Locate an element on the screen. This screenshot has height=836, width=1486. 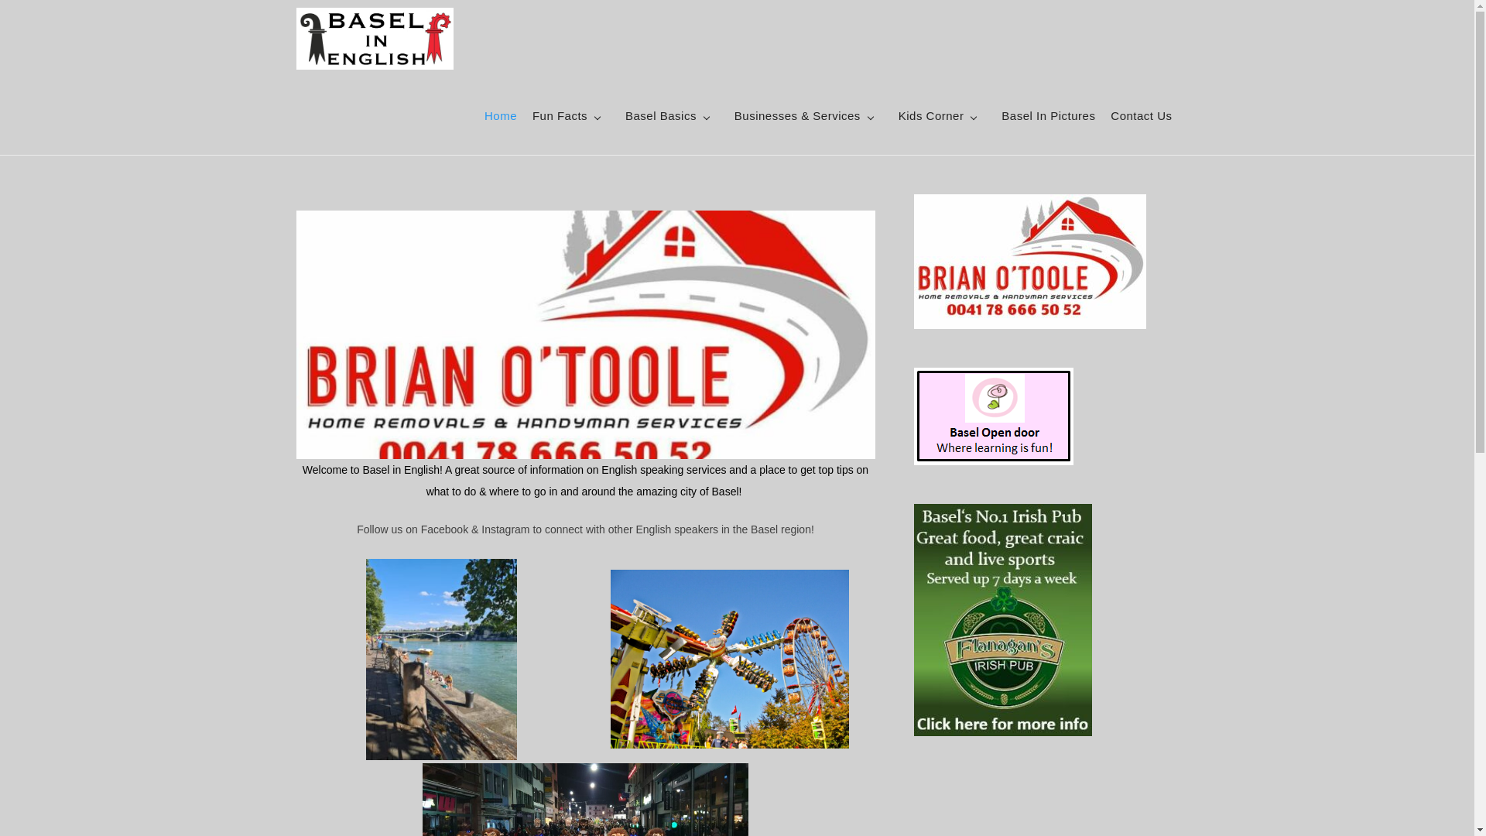
Home is located at coordinates (501, 116).